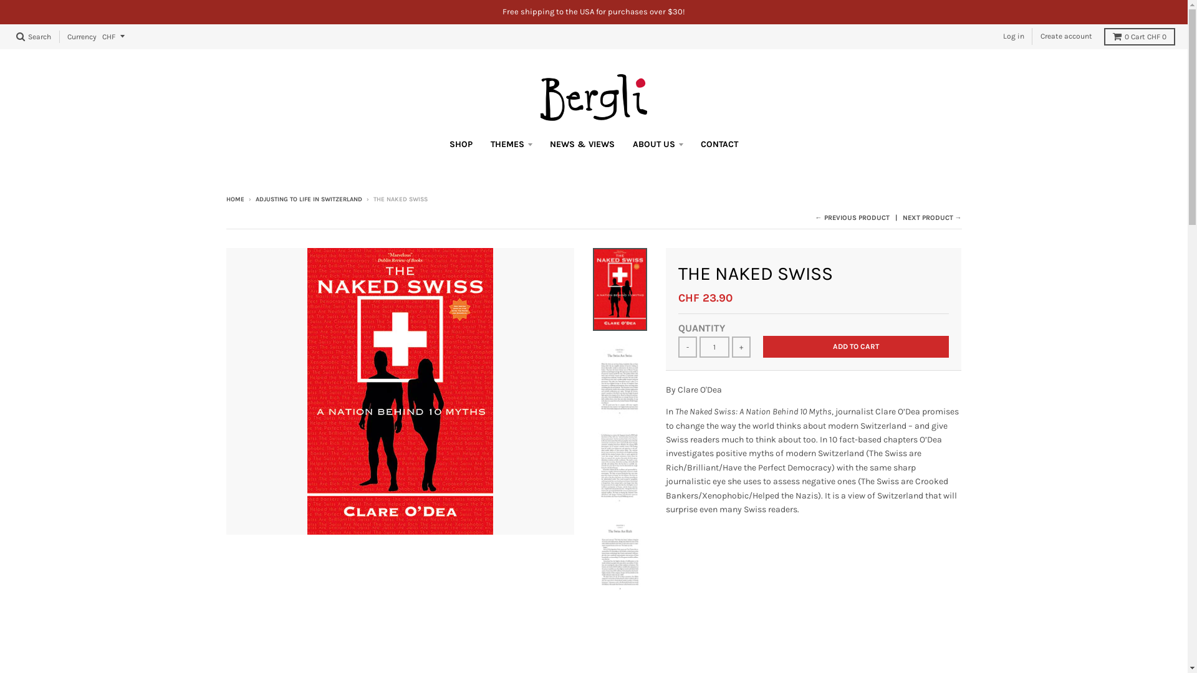 The image size is (1197, 673). What do you see at coordinates (1066, 36) in the screenshot?
I see `Create account` at bounding box center [1066, 36].